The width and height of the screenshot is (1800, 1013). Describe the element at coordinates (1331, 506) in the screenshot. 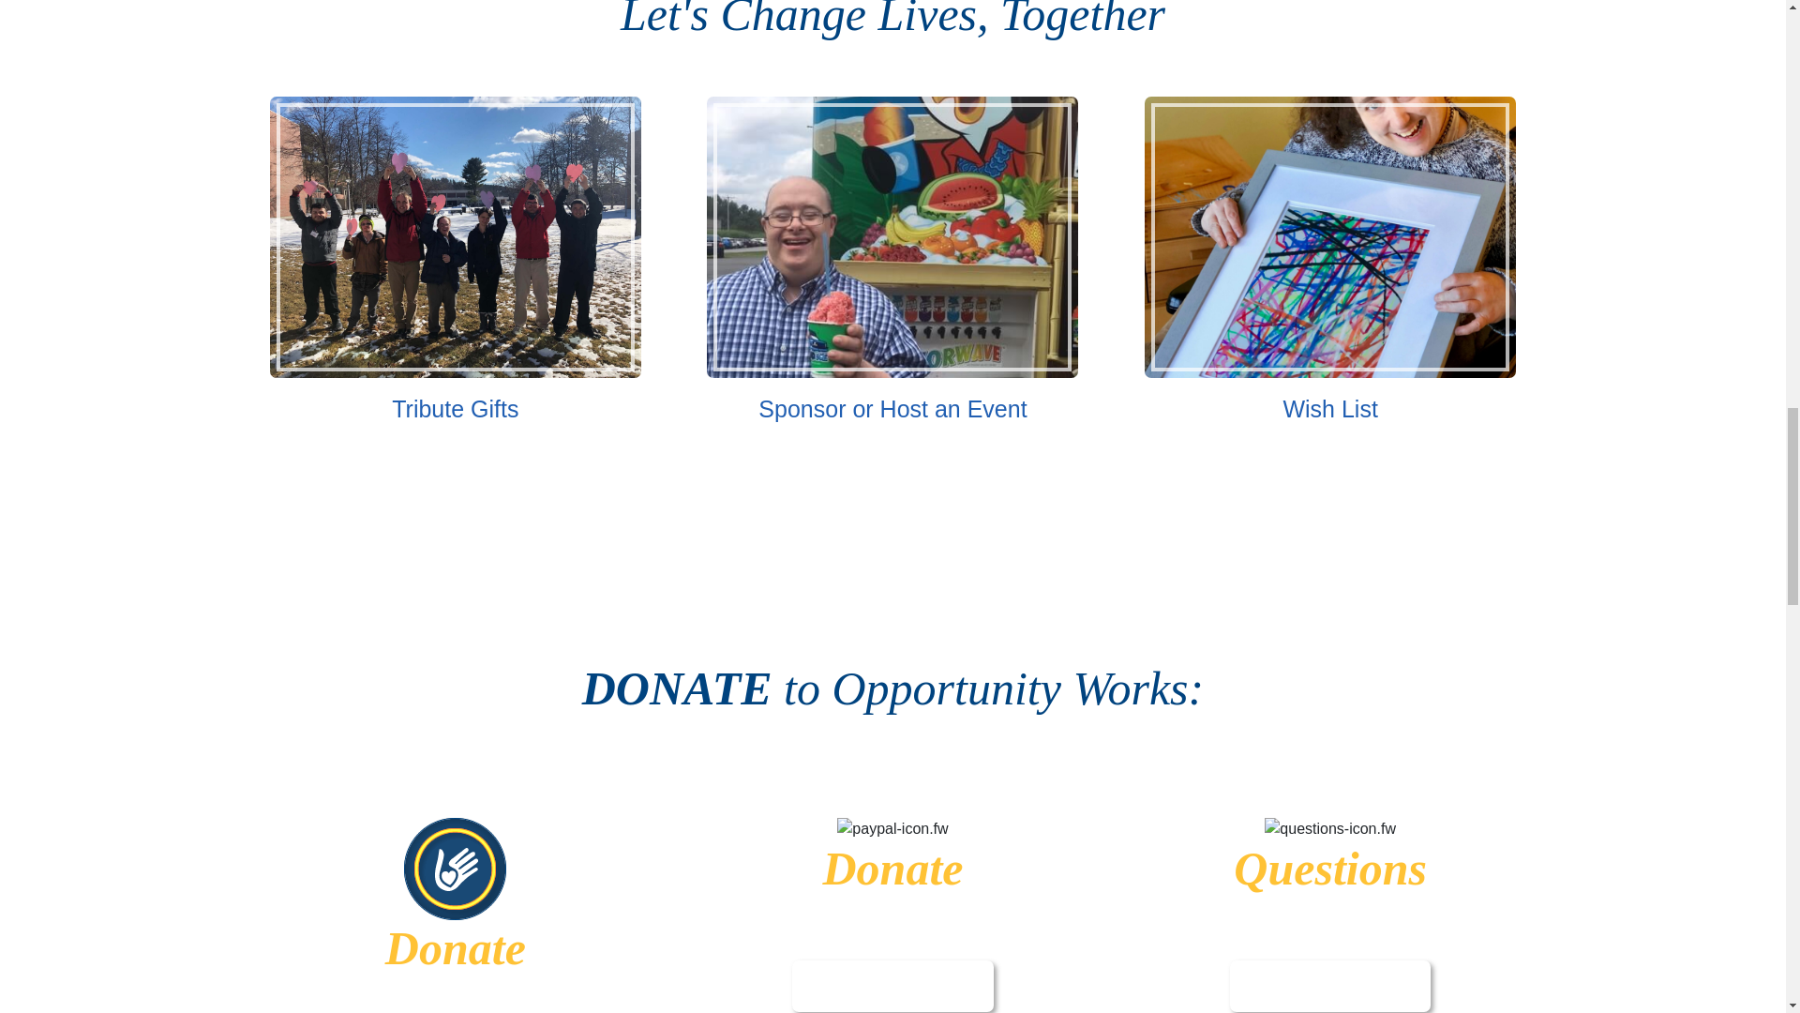

I see `WISH LIST` at that location.